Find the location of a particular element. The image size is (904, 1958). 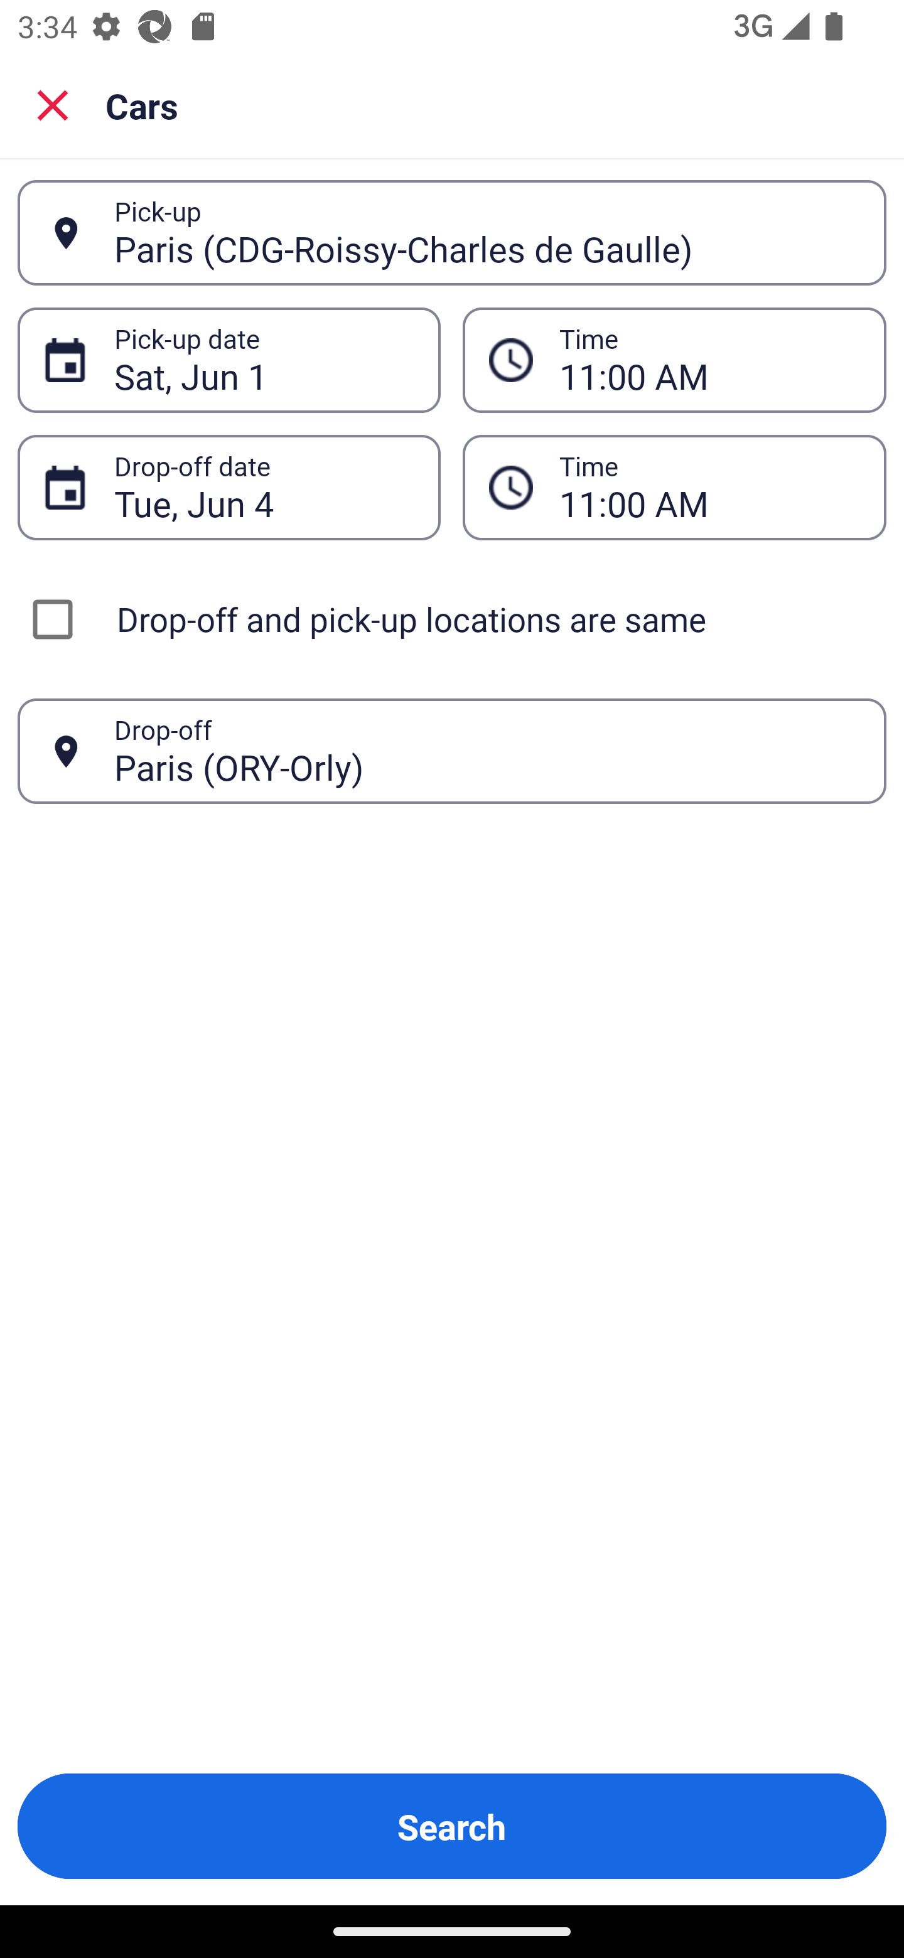

11:00 AM is located at coordinates (674, 487).